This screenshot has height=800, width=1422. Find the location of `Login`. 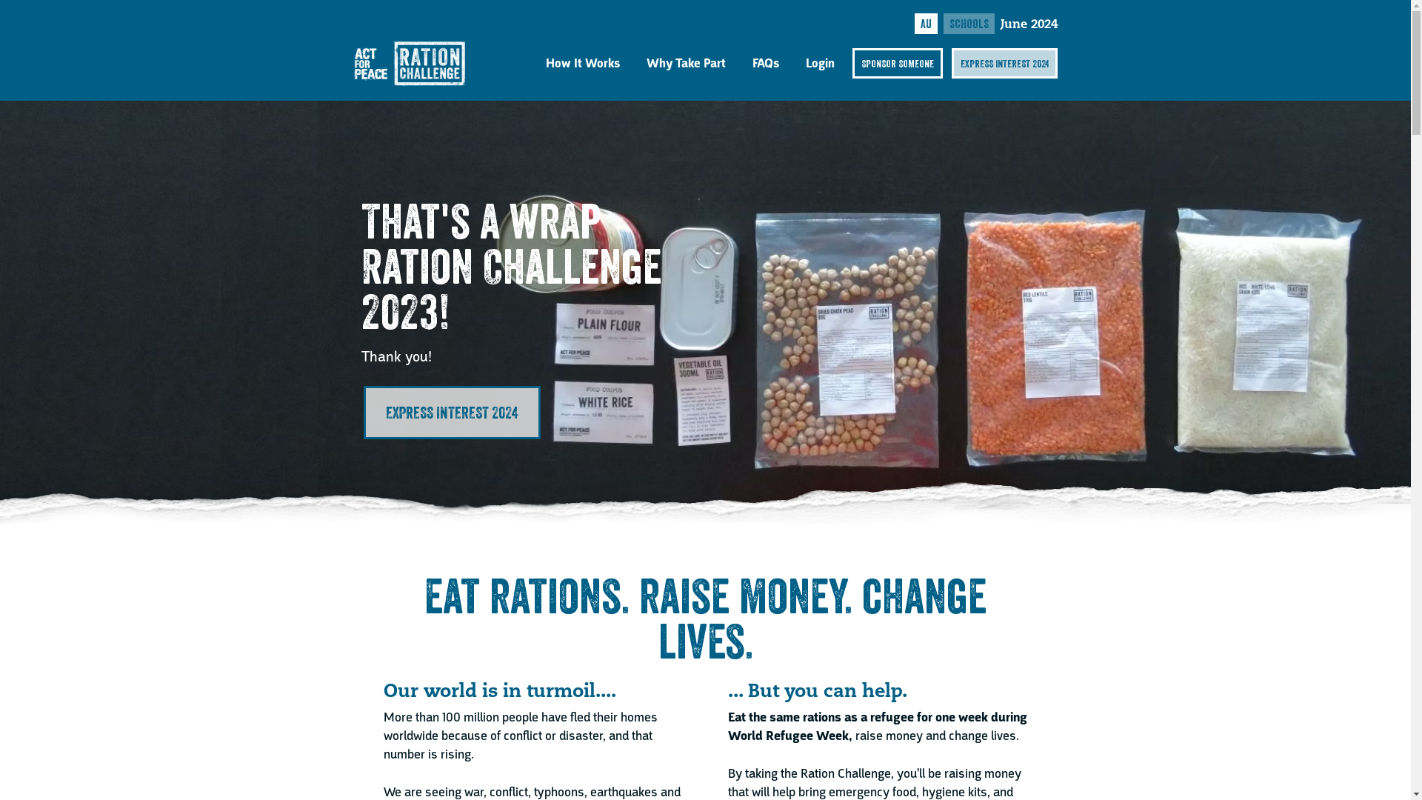

Login is located at coordinates (821, 64).